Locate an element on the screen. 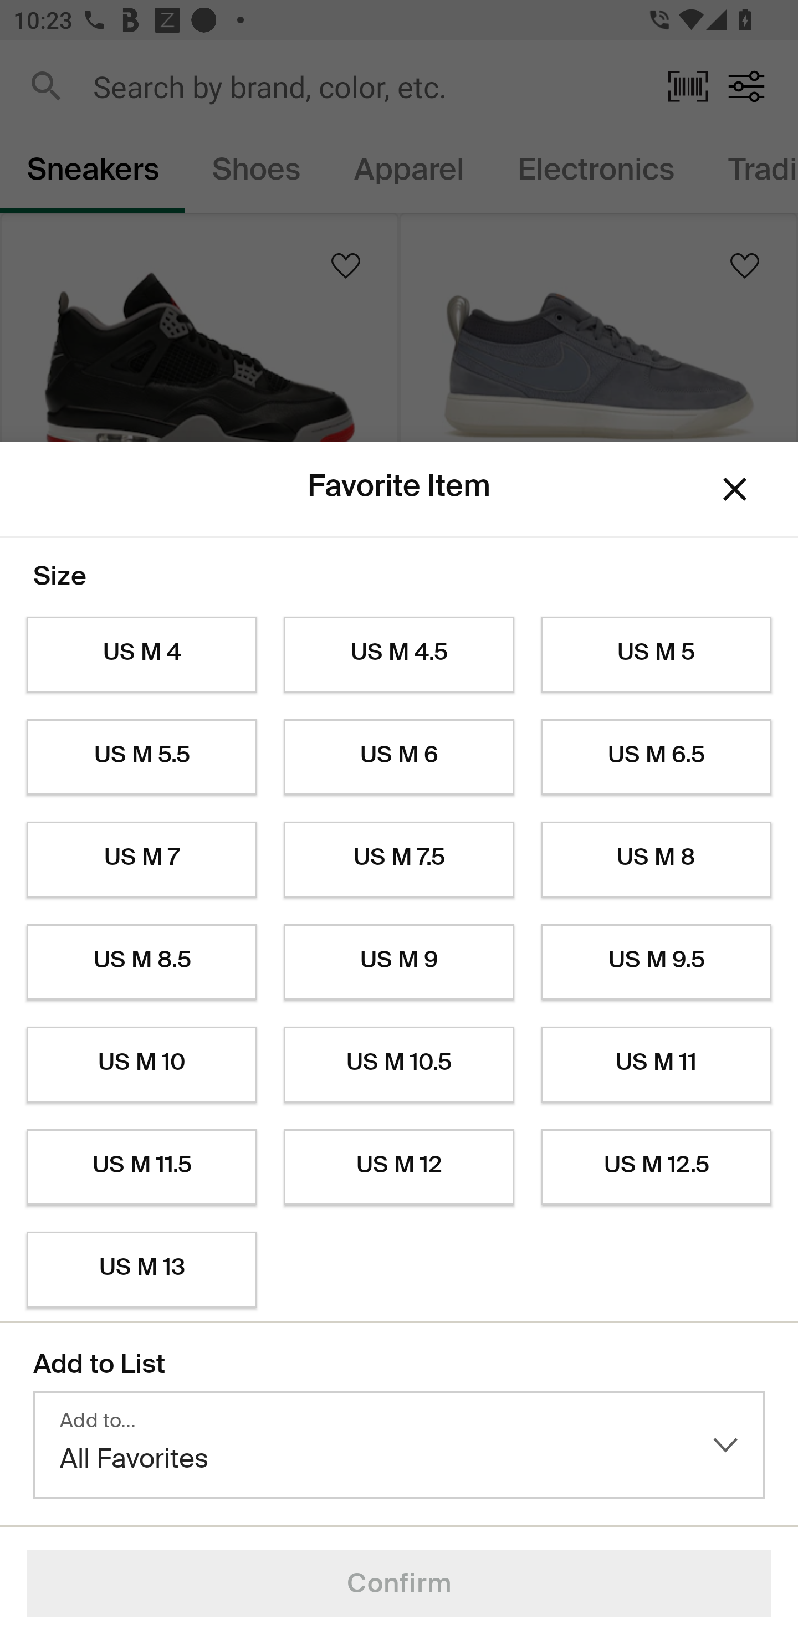  US M 10 is located at coordinates (141, 1065).